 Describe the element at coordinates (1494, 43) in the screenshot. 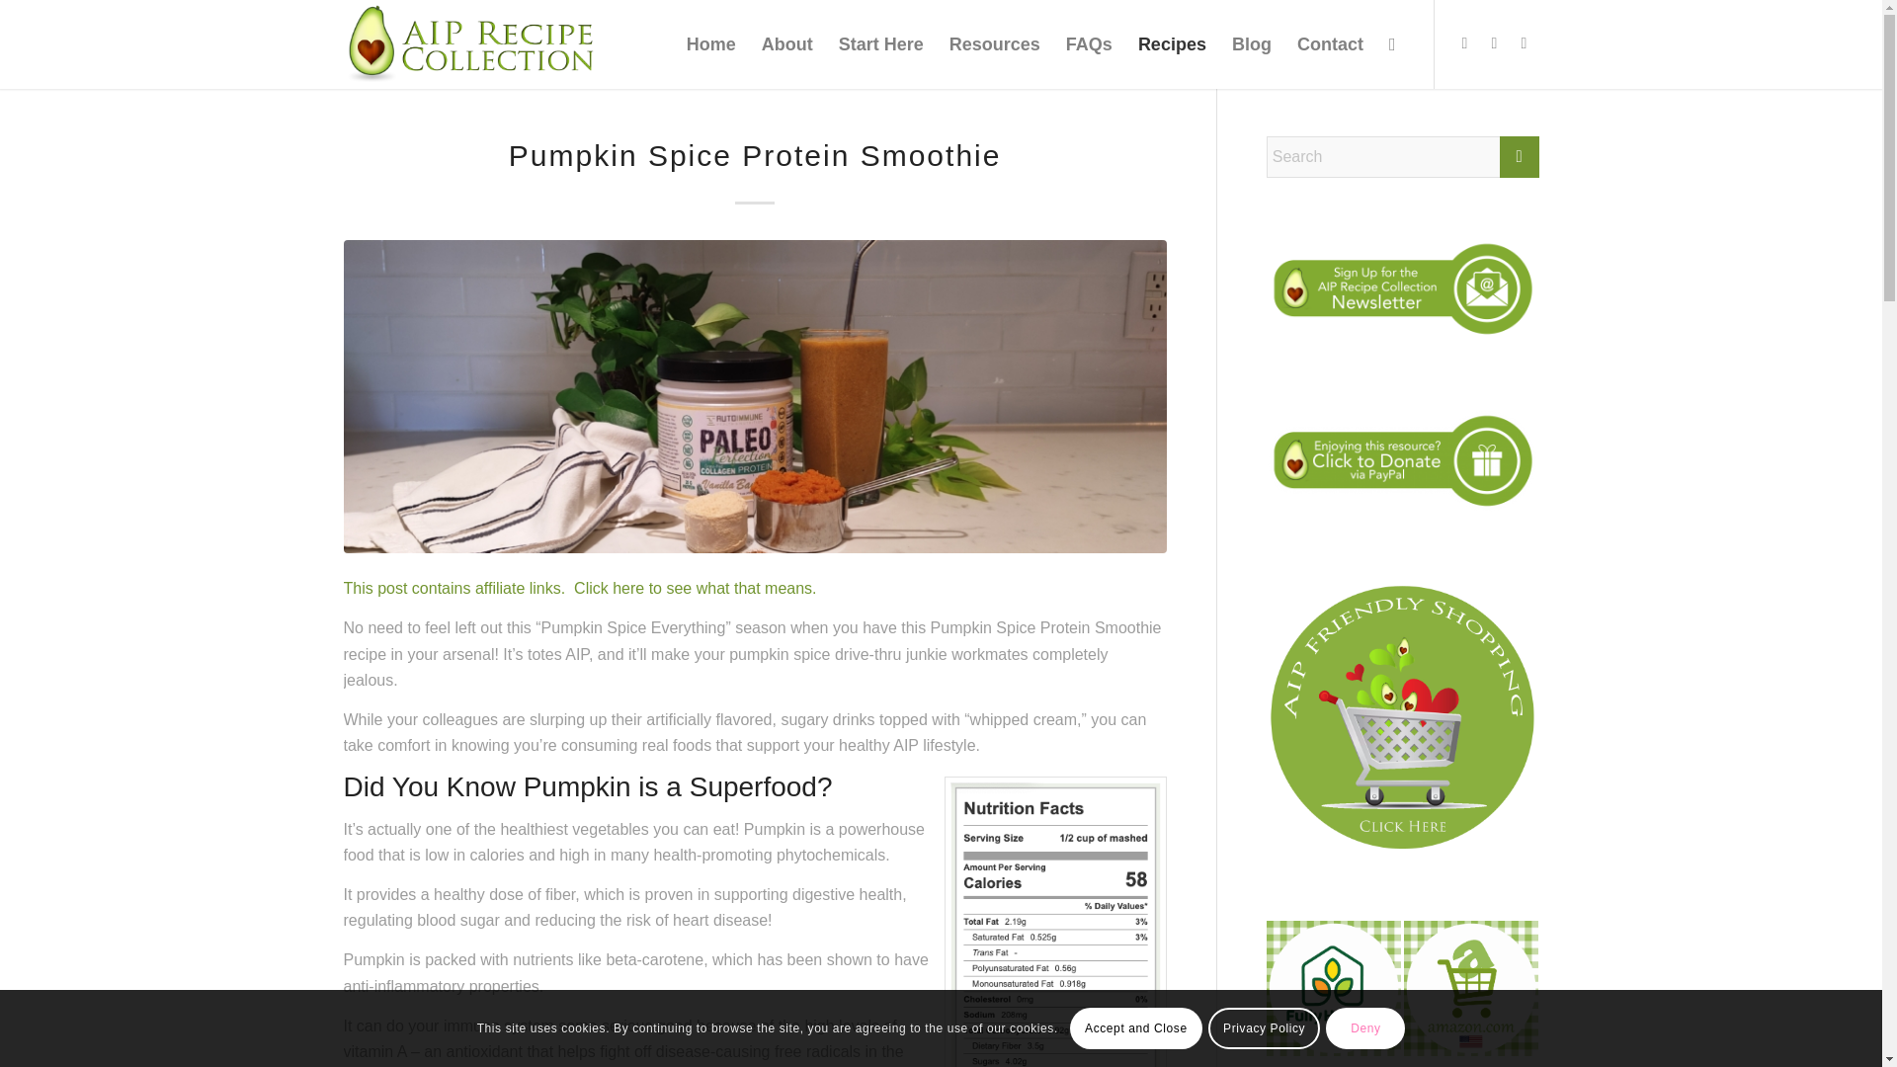

I see `Instagram` at that location.